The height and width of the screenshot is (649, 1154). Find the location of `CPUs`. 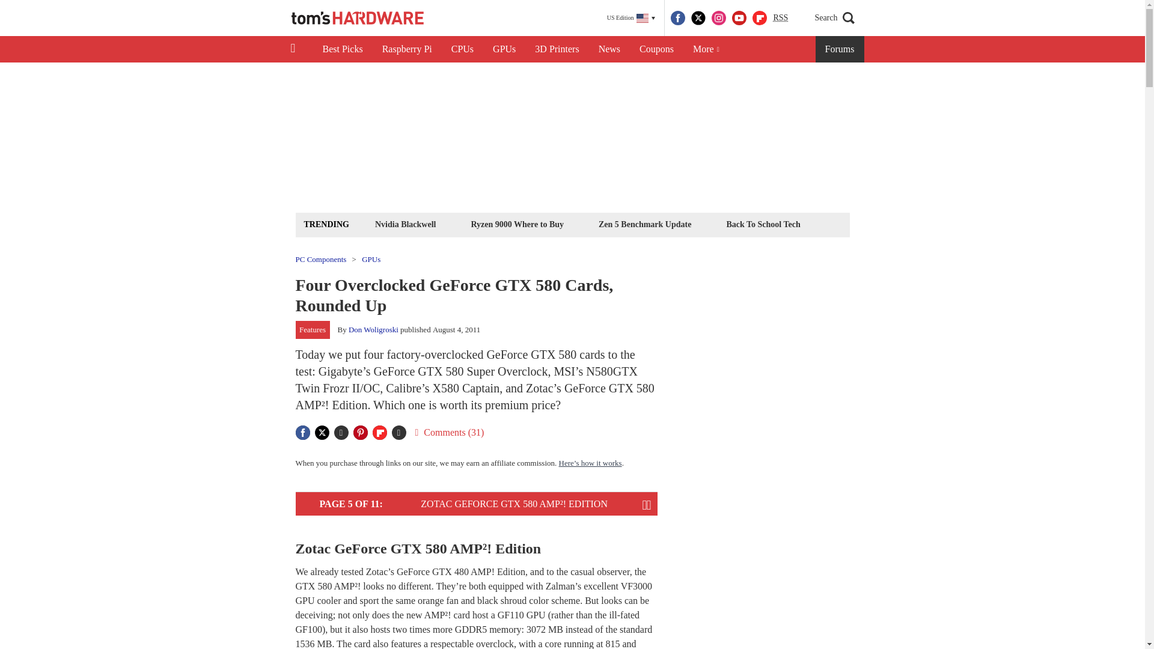

CPUs is located at coordinates (463, 49).